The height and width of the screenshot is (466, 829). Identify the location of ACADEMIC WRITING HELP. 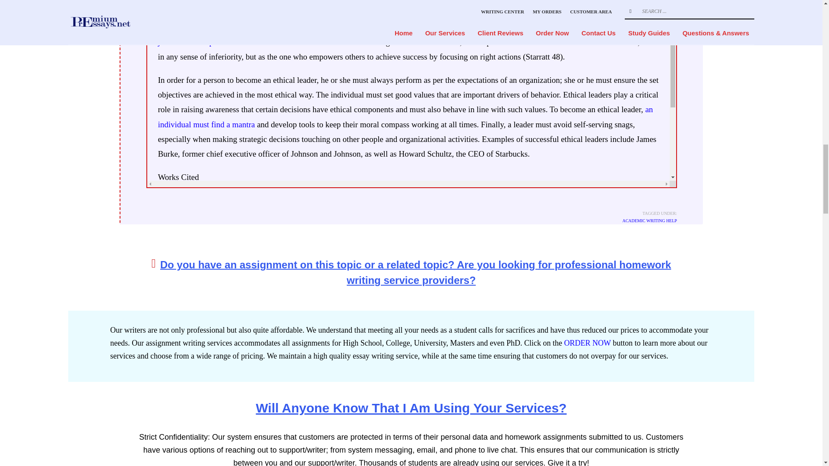
(649, 221).